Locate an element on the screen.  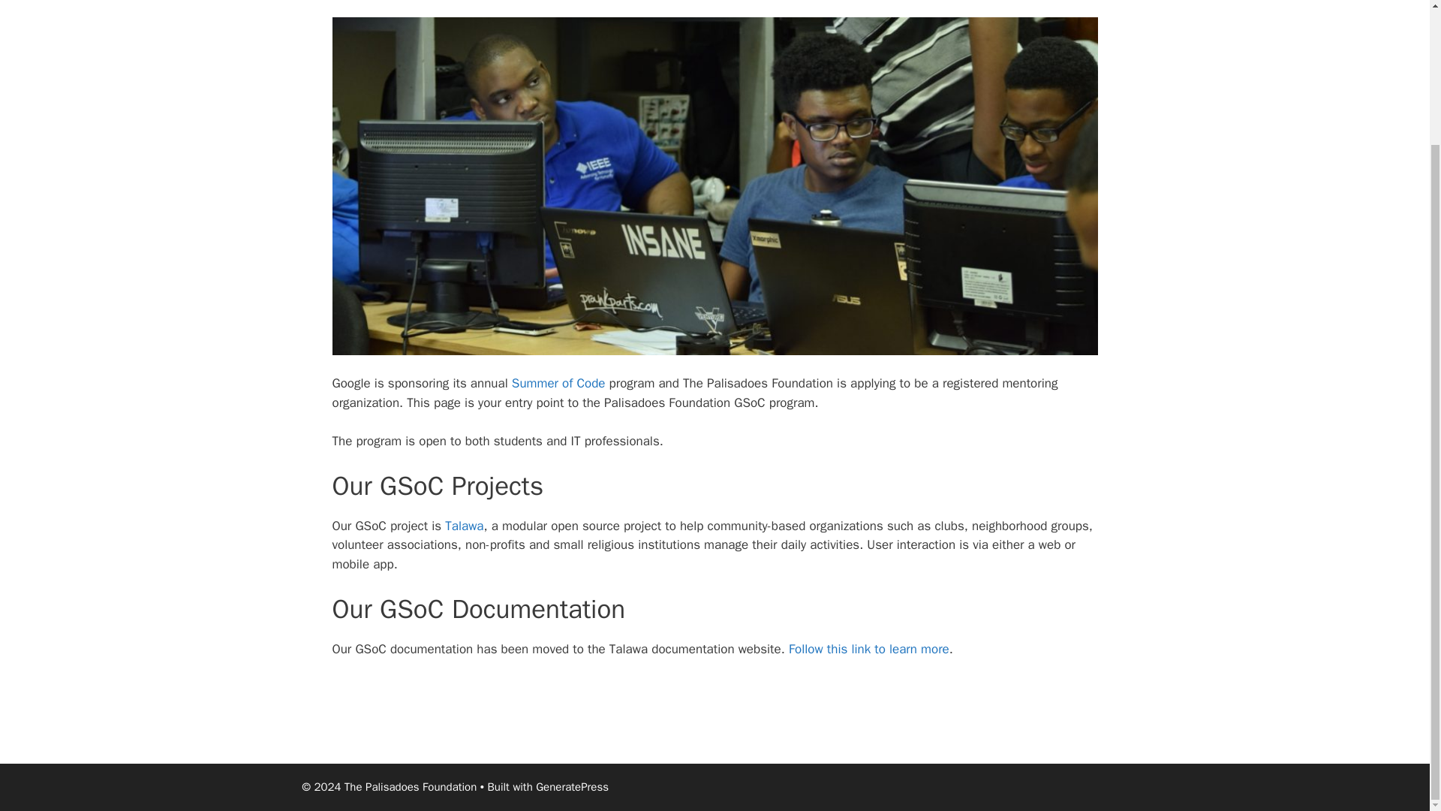
Follow this link to learn more is located at coordinates (869, 649).